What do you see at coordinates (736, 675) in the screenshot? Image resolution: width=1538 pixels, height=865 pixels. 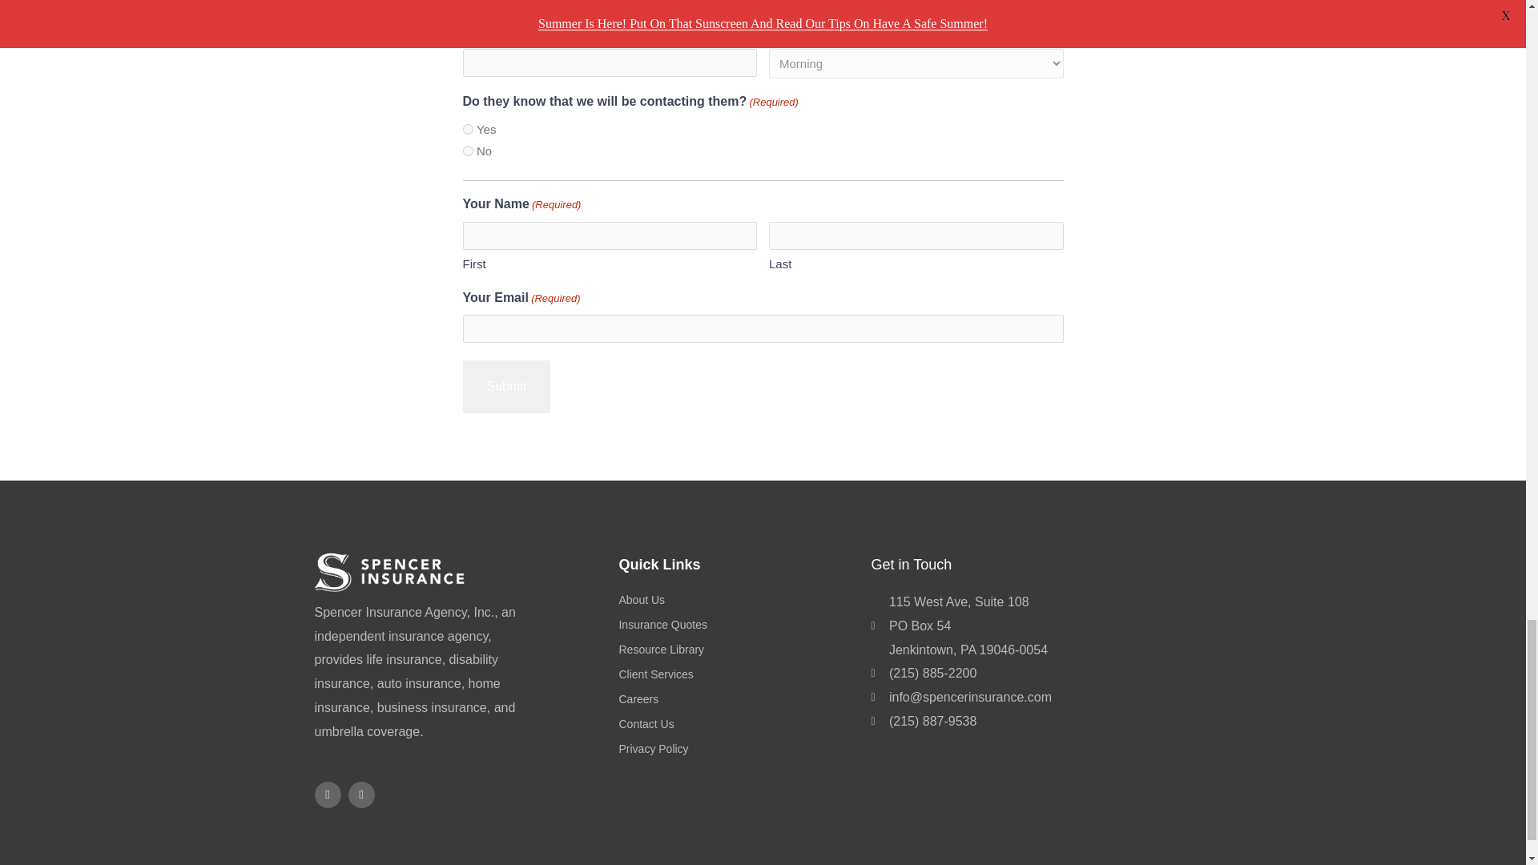 I see `Client Services` at bounding box center [736, 675].